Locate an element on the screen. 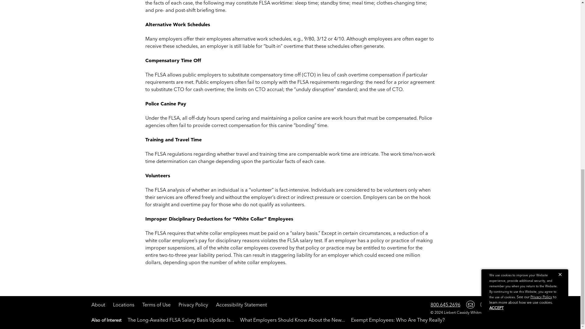 The height and width of the screenshot is (329, 585). Accessibility Statement is located at coordinates (241, 305).